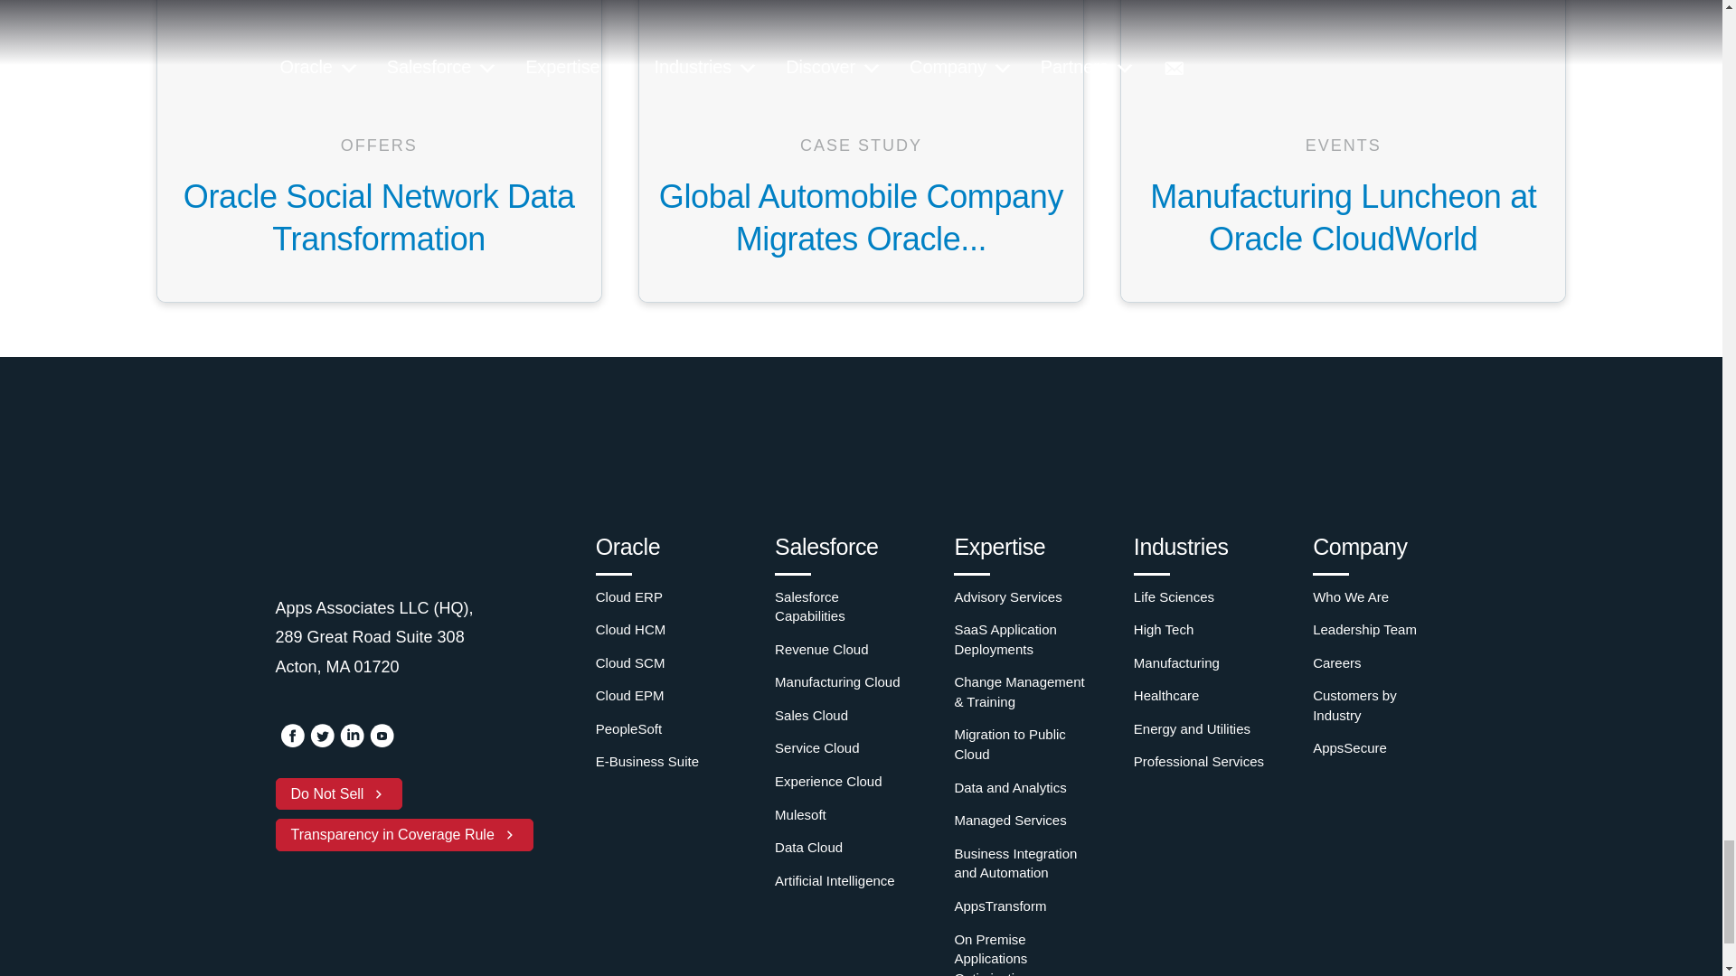 Image resolution: width=1736 pixels, height=976 pixels. I want to click on Twitter, so click(320, 743).